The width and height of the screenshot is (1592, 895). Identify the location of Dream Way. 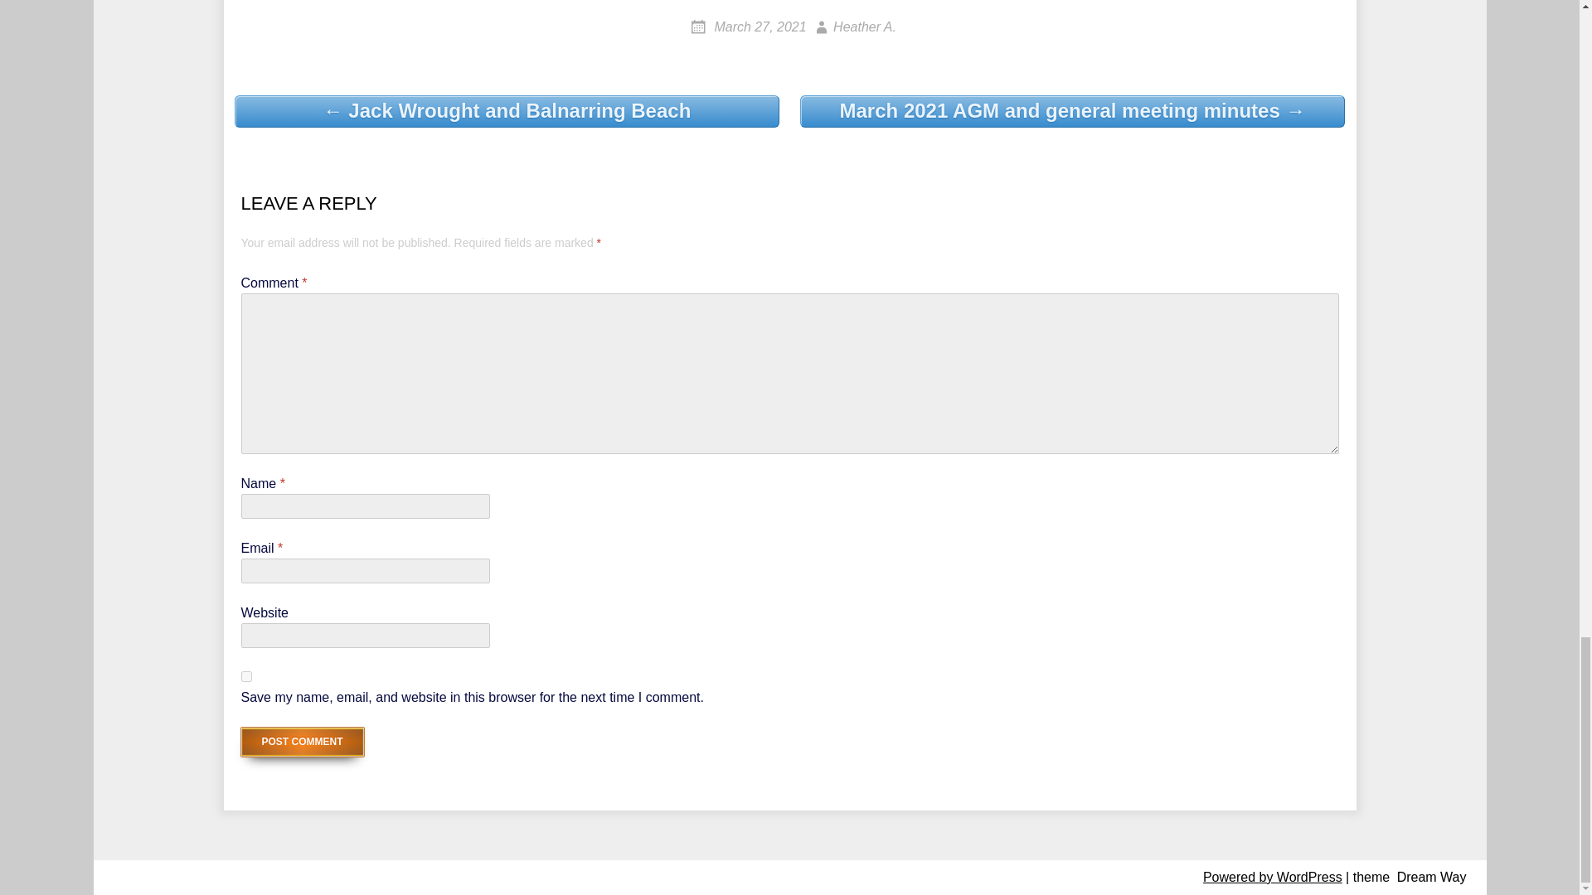
(1431, 877).